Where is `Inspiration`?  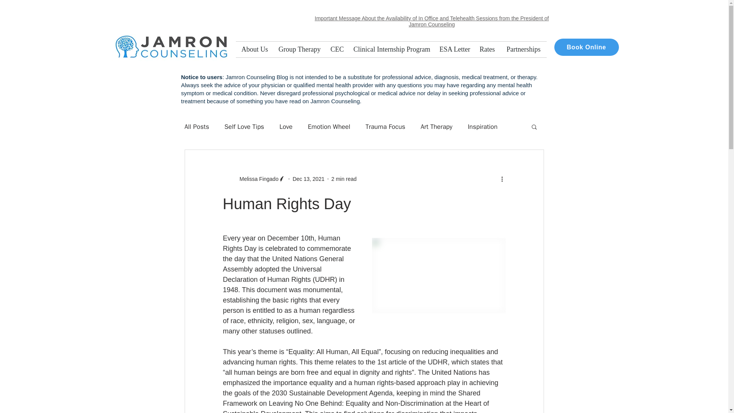
Inspiration is located at coordinates (482, 127).